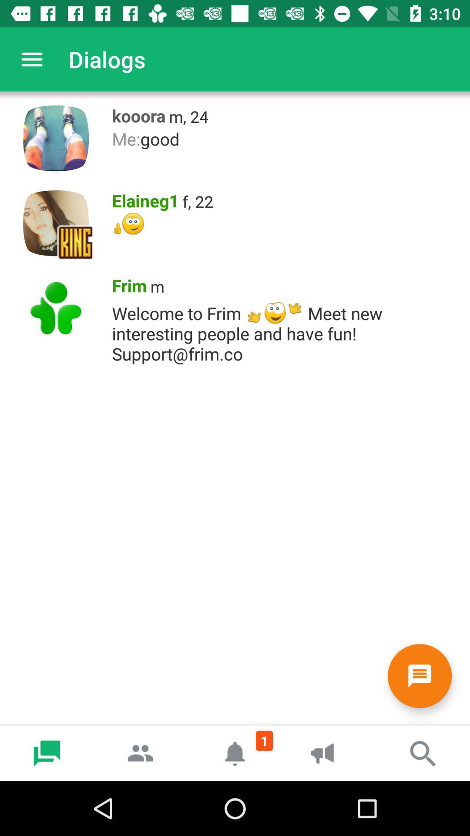 This screenshot has height=836, width=470. What do you see at coordinates (189, 117) in the screenshot?
I see `turn off the item to the right of the kooora icon` at bounding box center [189, 117].